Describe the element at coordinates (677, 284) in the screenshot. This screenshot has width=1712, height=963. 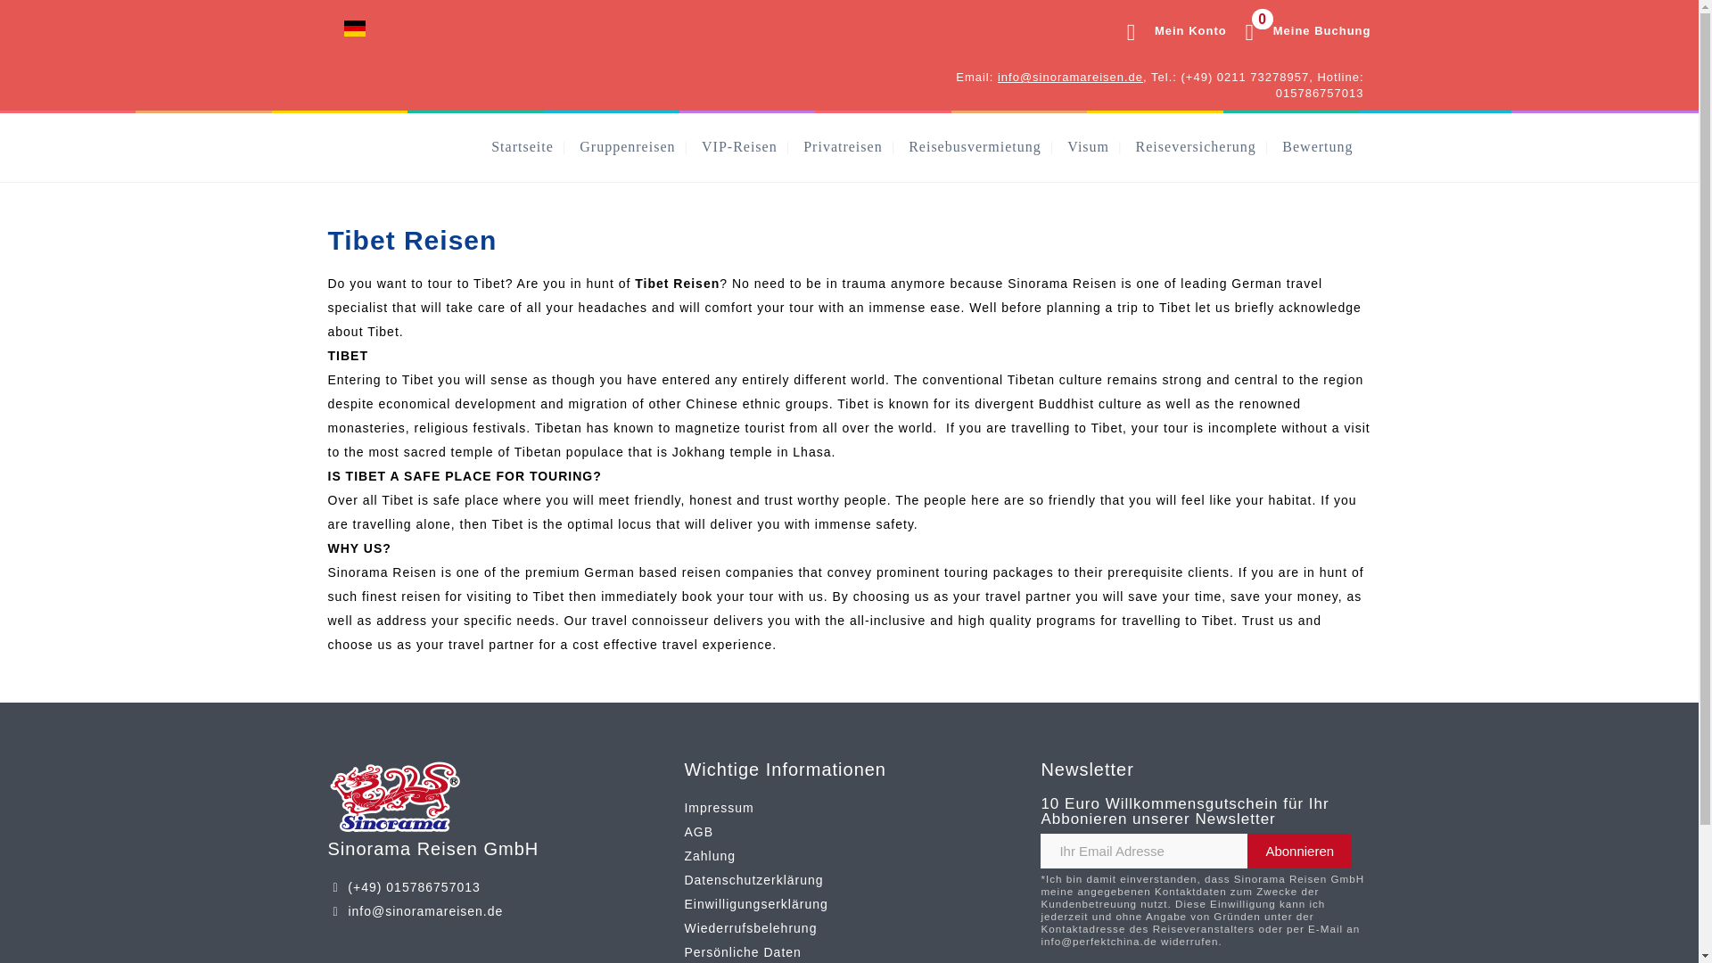
I see `Tibet Reisen` at that location.